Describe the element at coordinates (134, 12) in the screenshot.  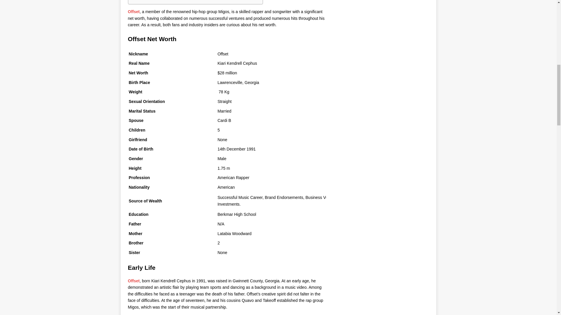
I see `Offset` at that location.